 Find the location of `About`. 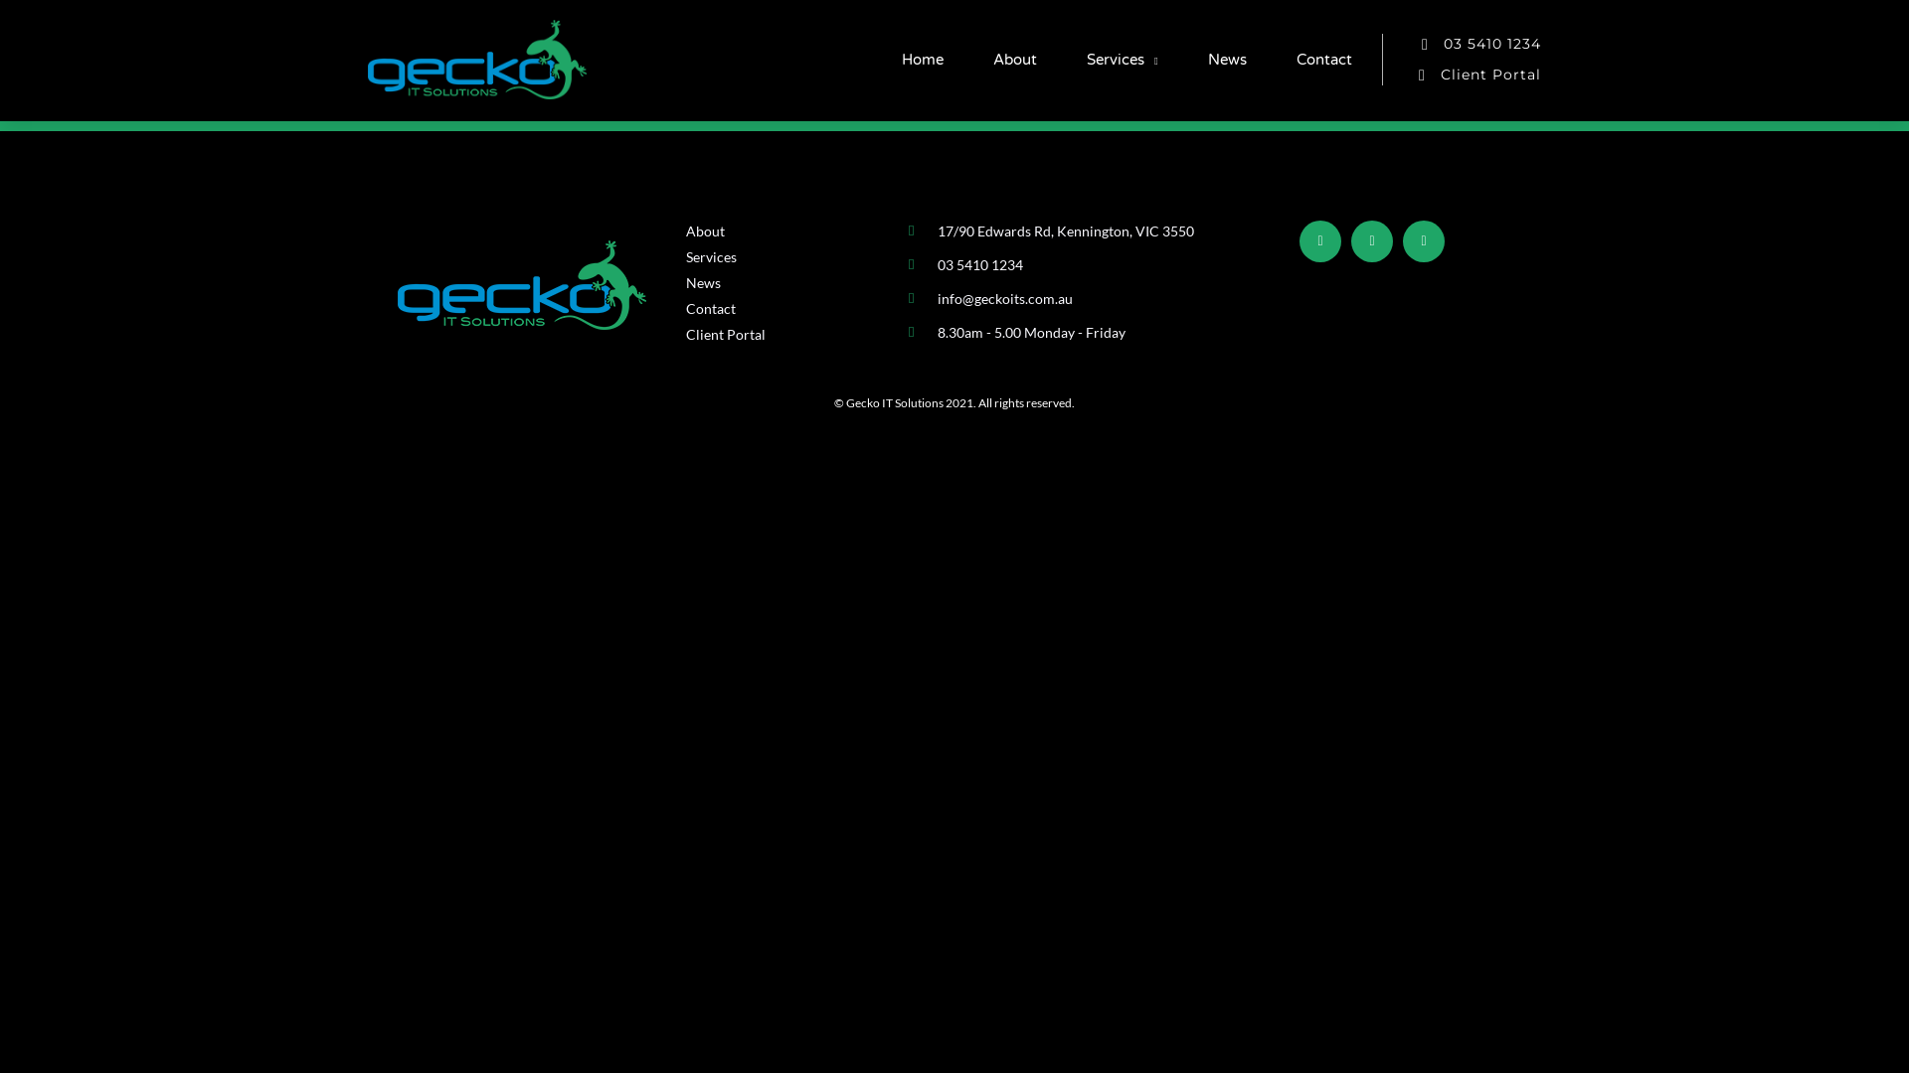

About is located at coordinates (1014, 60).